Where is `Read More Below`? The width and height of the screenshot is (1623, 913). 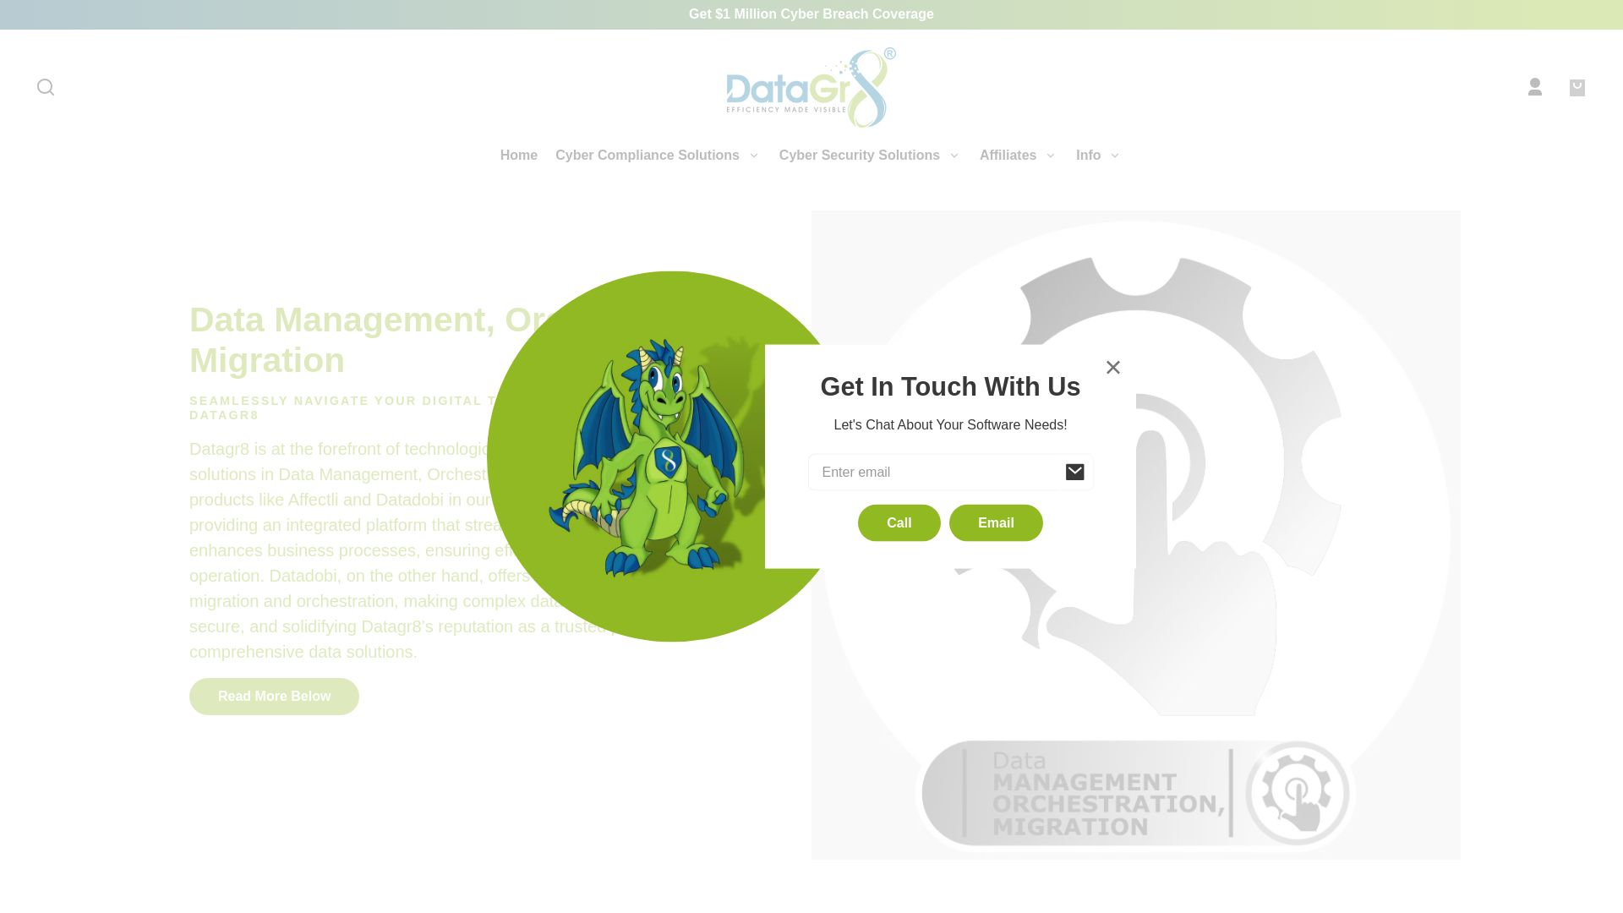
Read More Below is located at coordinates (274, 697).